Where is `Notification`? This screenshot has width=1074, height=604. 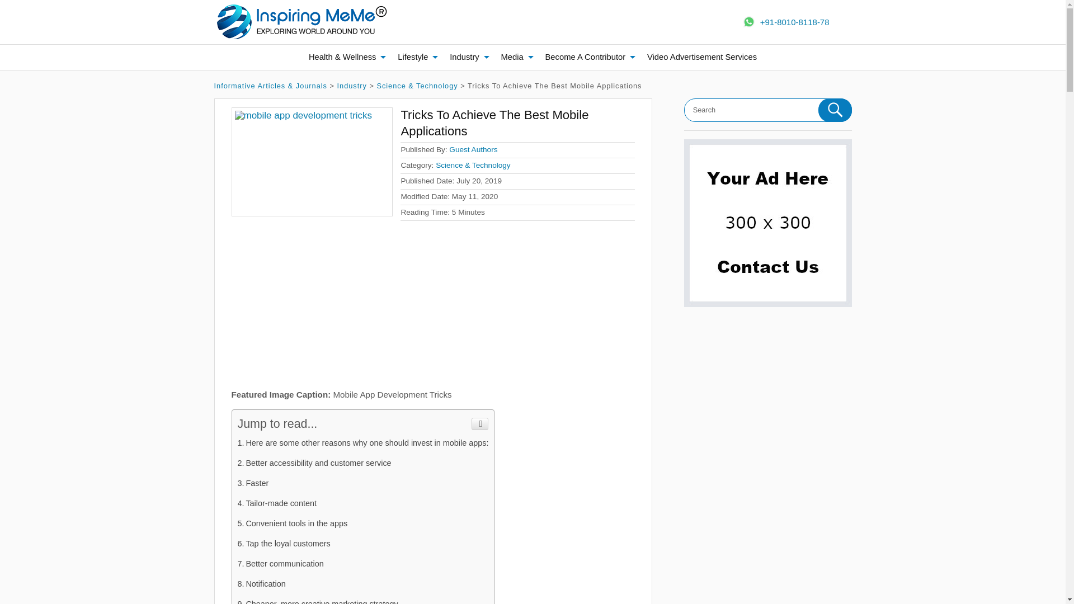 Notification is located at coordinates (261, 583).